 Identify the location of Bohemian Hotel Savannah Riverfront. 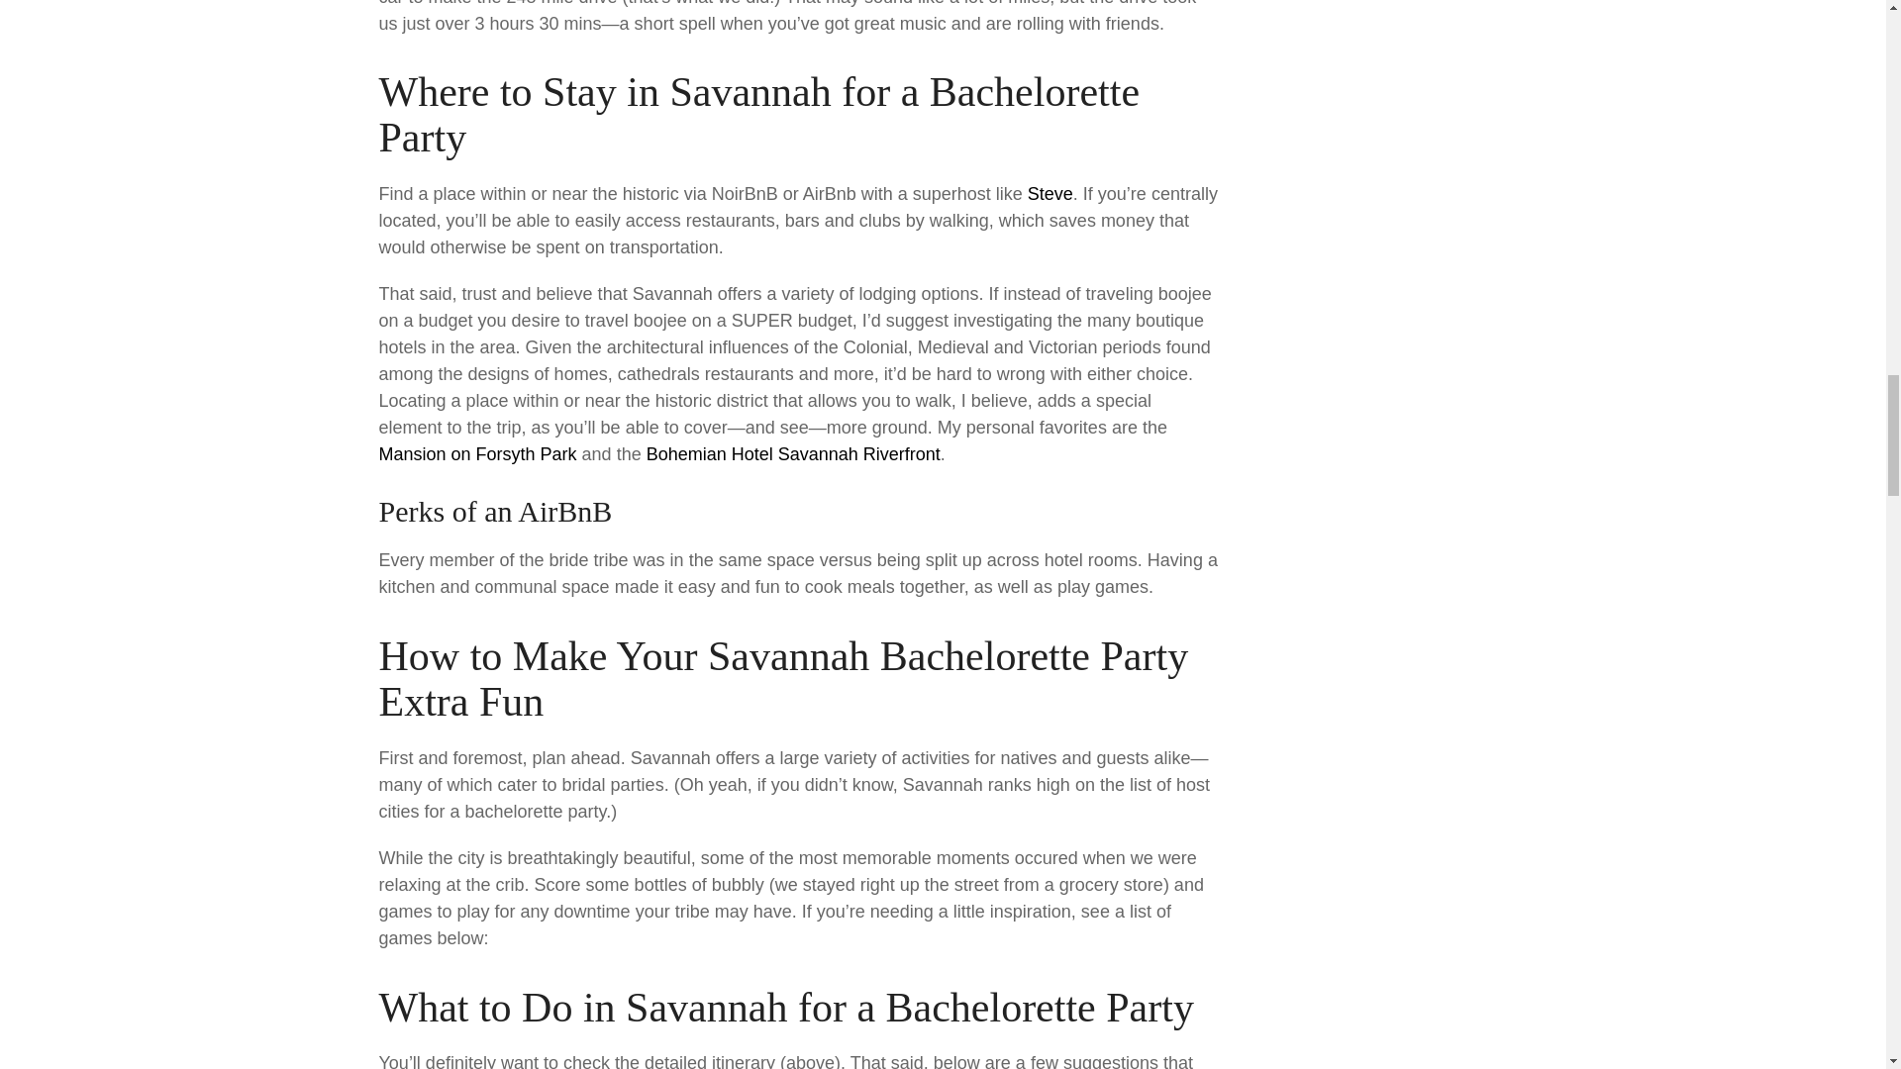
(793, 453).